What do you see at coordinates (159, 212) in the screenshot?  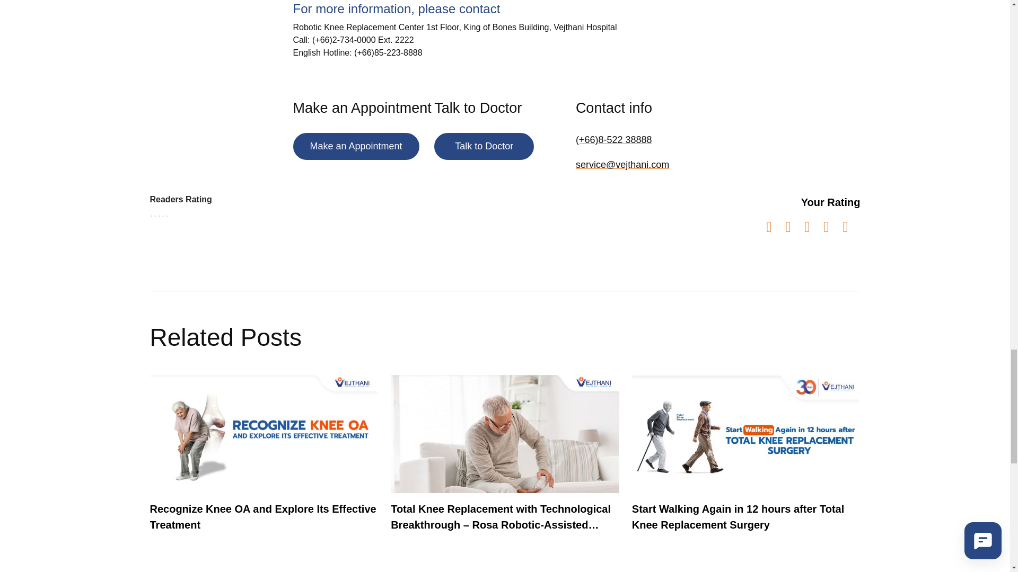 I see `No Rating Yet!` at bounding box center [159, 212].